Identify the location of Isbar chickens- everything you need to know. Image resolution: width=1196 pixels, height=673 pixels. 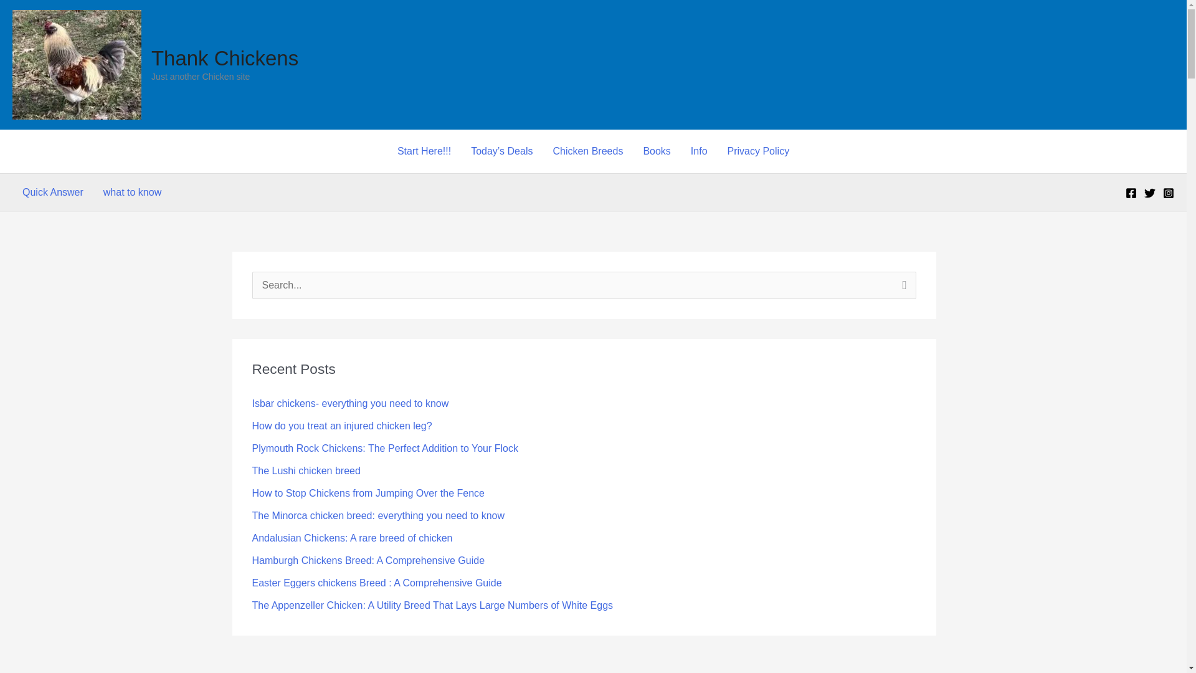
(350, 403).